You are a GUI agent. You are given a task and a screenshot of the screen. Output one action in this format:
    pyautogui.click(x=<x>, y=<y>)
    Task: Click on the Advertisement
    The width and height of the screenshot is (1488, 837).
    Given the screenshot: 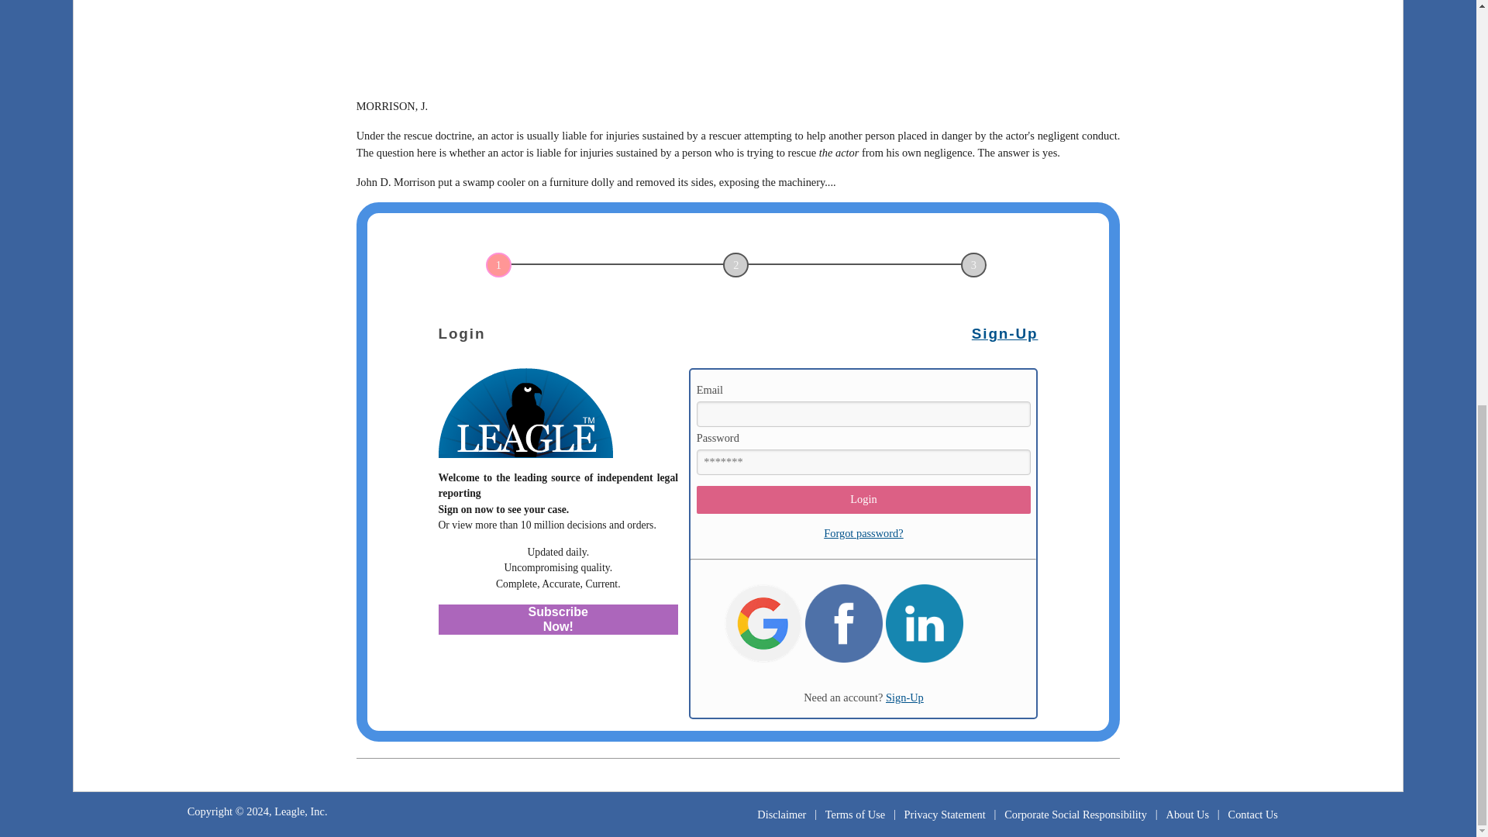 What is the action you would take?
    pyautogui.click(x=738, y=43)
    